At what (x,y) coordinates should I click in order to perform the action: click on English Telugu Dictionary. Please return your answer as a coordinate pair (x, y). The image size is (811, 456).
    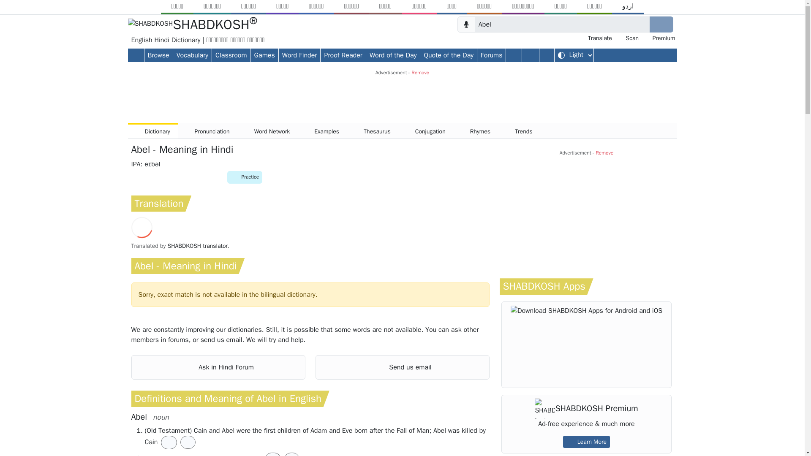
    Looking at the image, I should click on (594, 6).